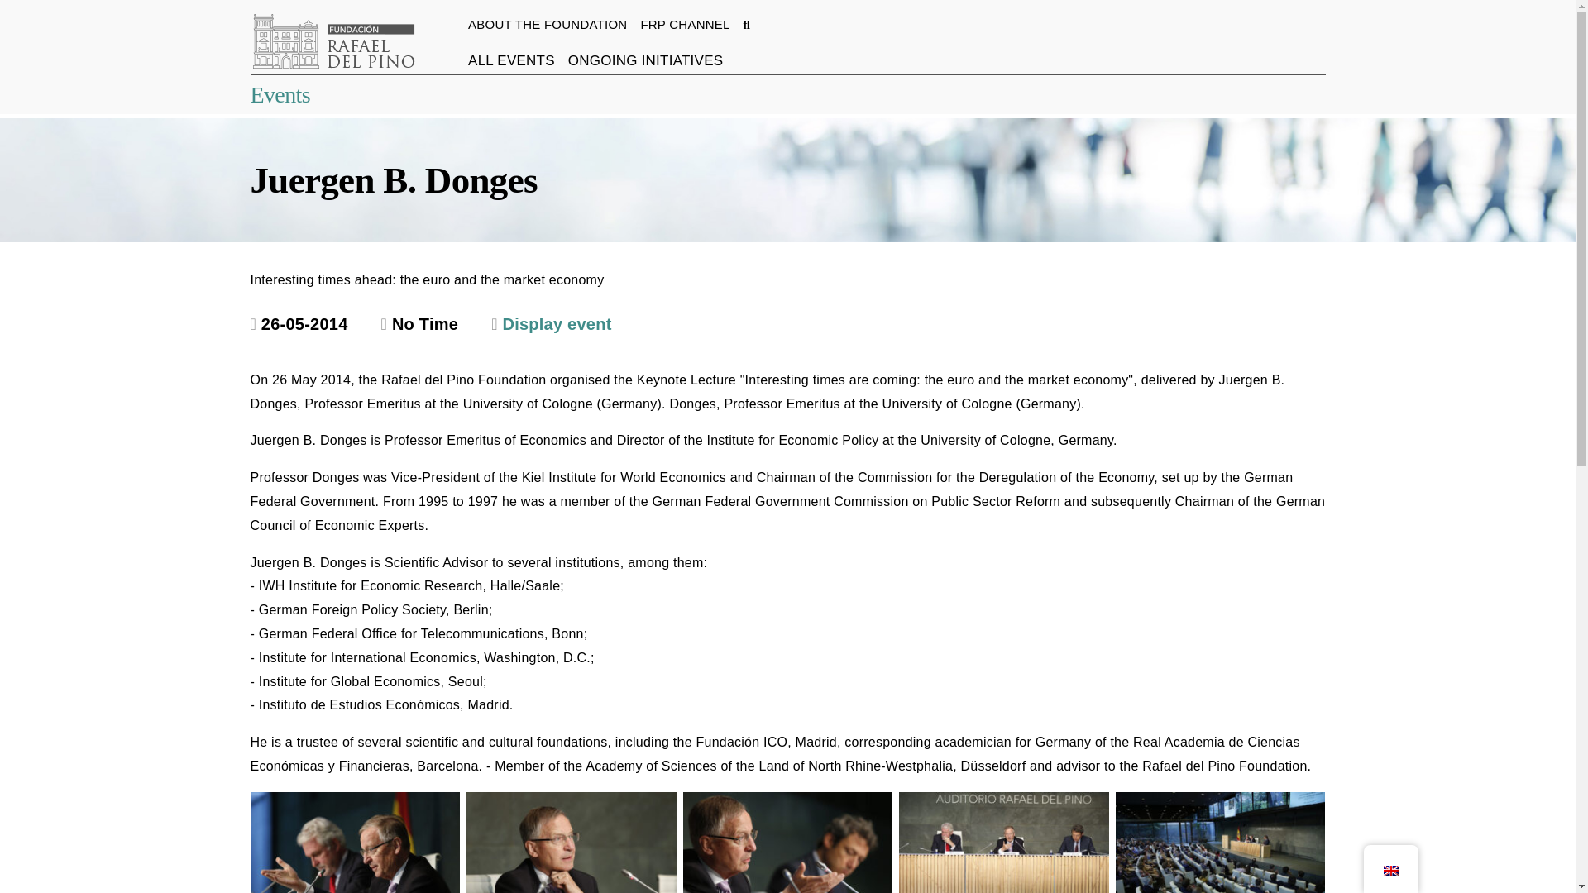 This screenshot has width=1588, height=893. What do you see at coordinates (645, 60) in the screenshot?
I see `ONGOING INITIATIVES` at bounding box center [645, 60].